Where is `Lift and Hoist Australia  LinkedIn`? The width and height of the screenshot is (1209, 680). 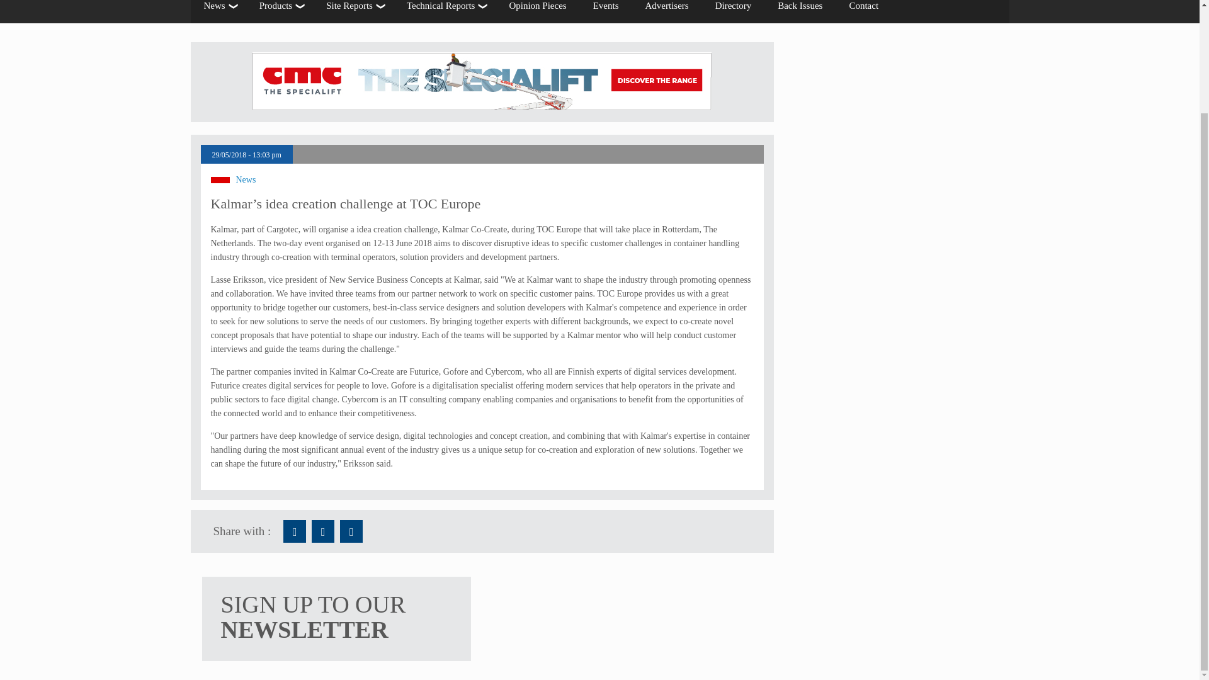 Lift and Hoist Australia  LinkedIn is located at coordinates (351, 531).